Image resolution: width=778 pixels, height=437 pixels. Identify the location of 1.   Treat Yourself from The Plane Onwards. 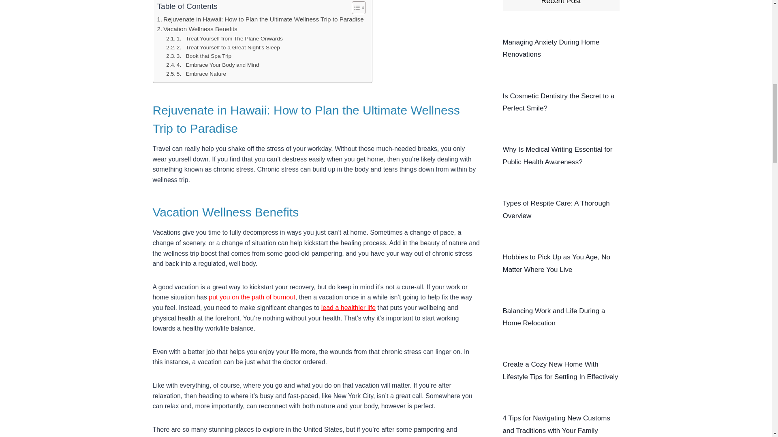
(224, 39).